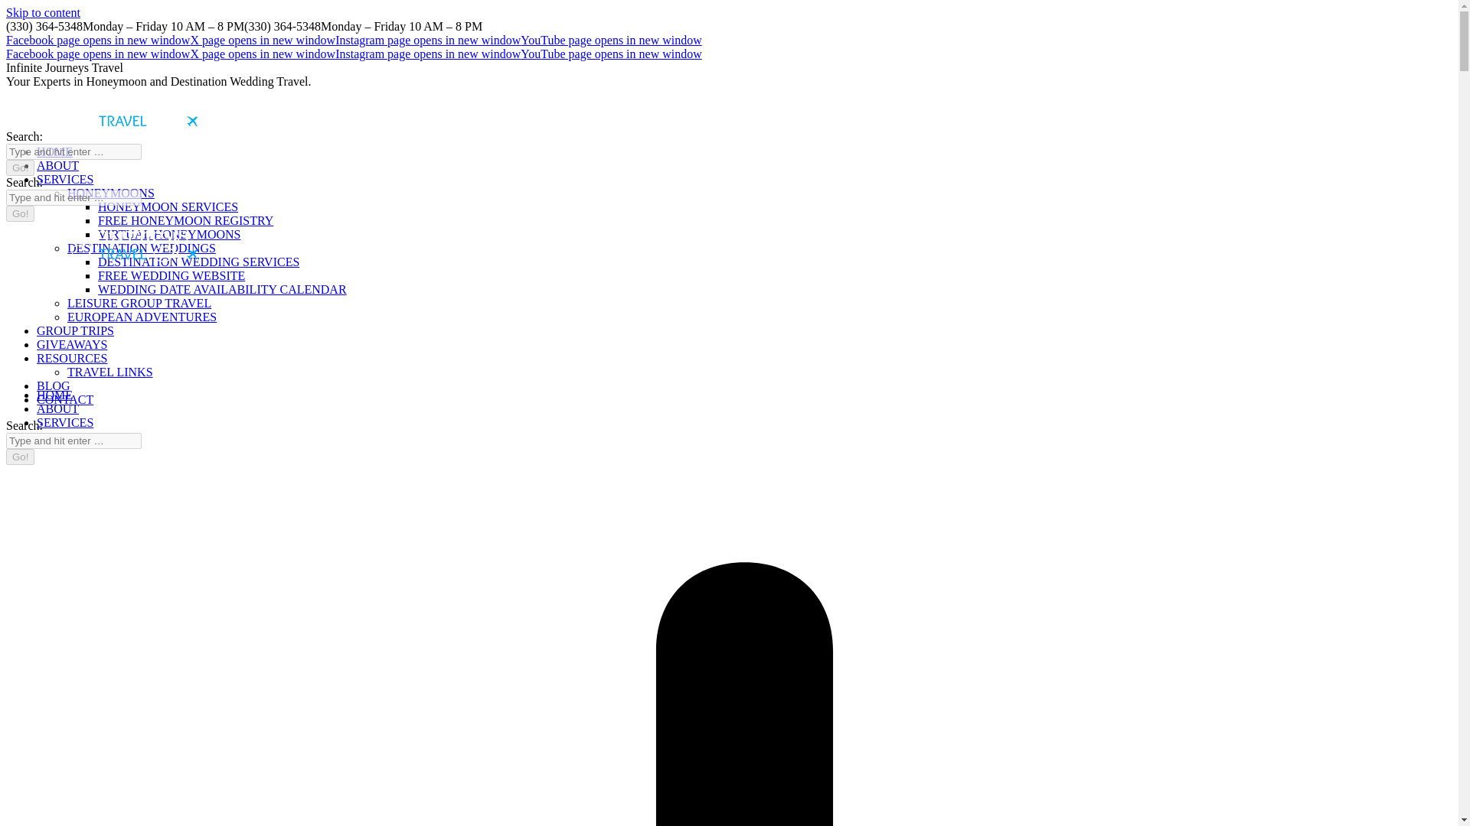 The width and height of the screenshot is (1470, 826). Describe the element at coordinates (97, 40) in the screenshot. I see `Facebook page opens in new window` at that location.